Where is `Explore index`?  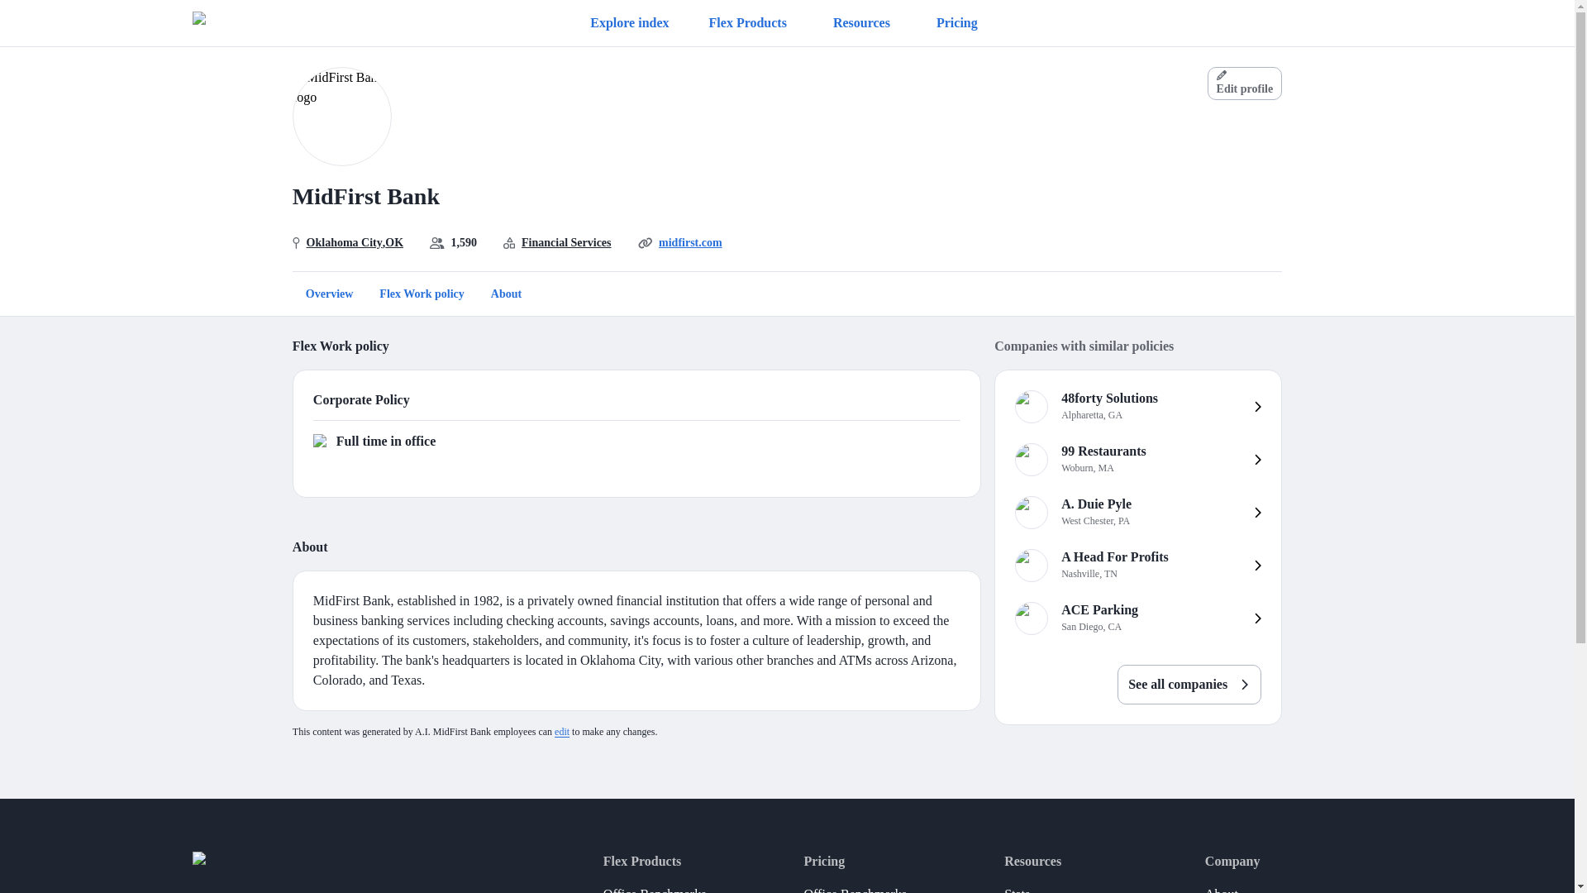
Explore index is located at coordinates (1137, 407).